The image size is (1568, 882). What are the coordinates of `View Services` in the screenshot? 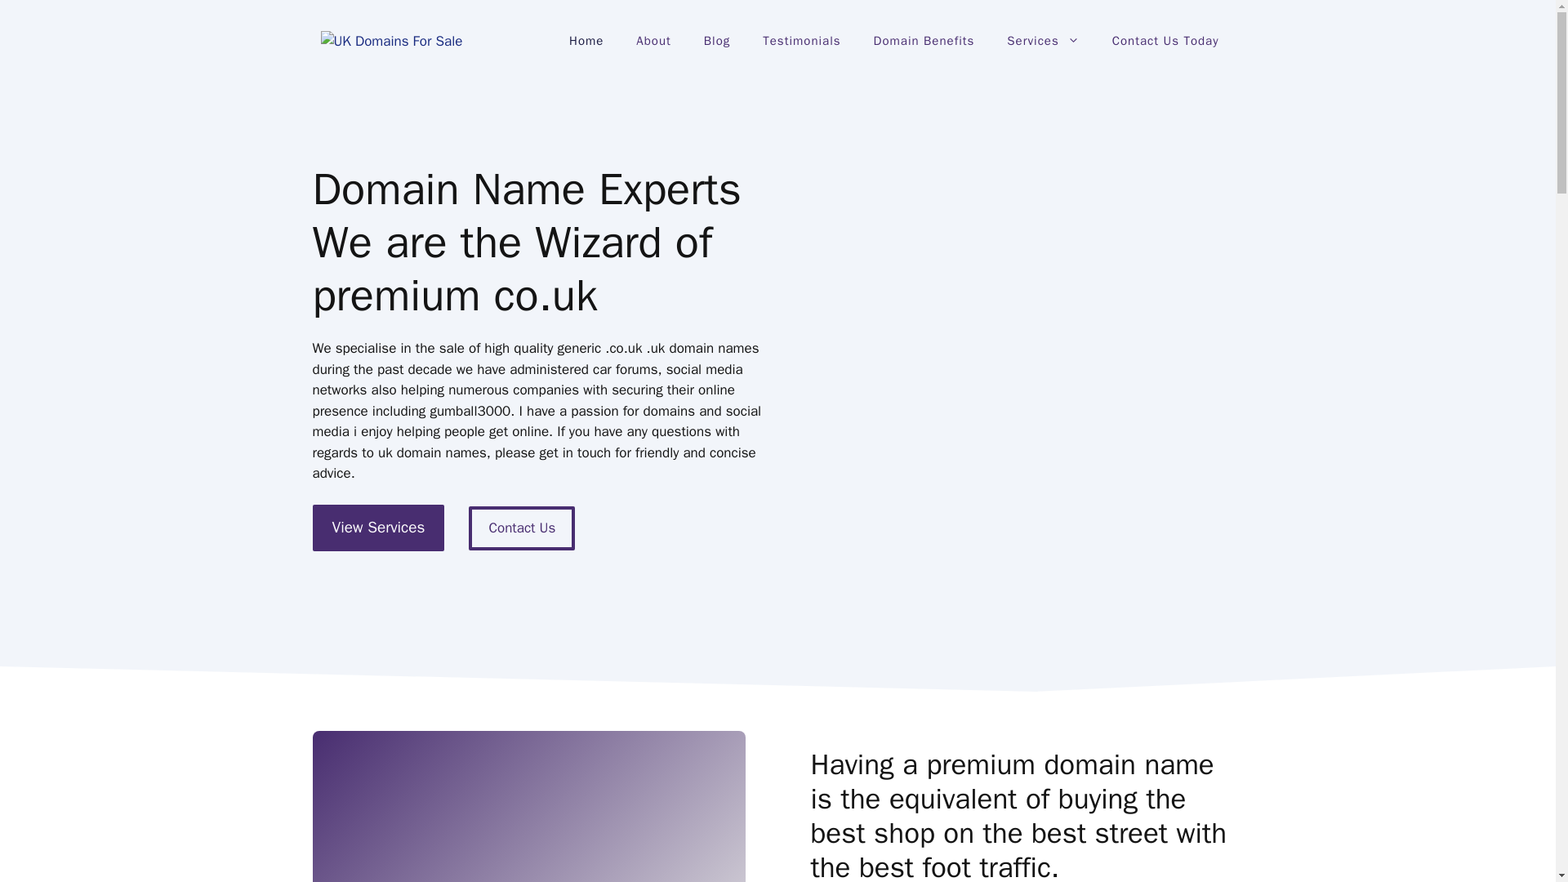 It's located at (377, 528).